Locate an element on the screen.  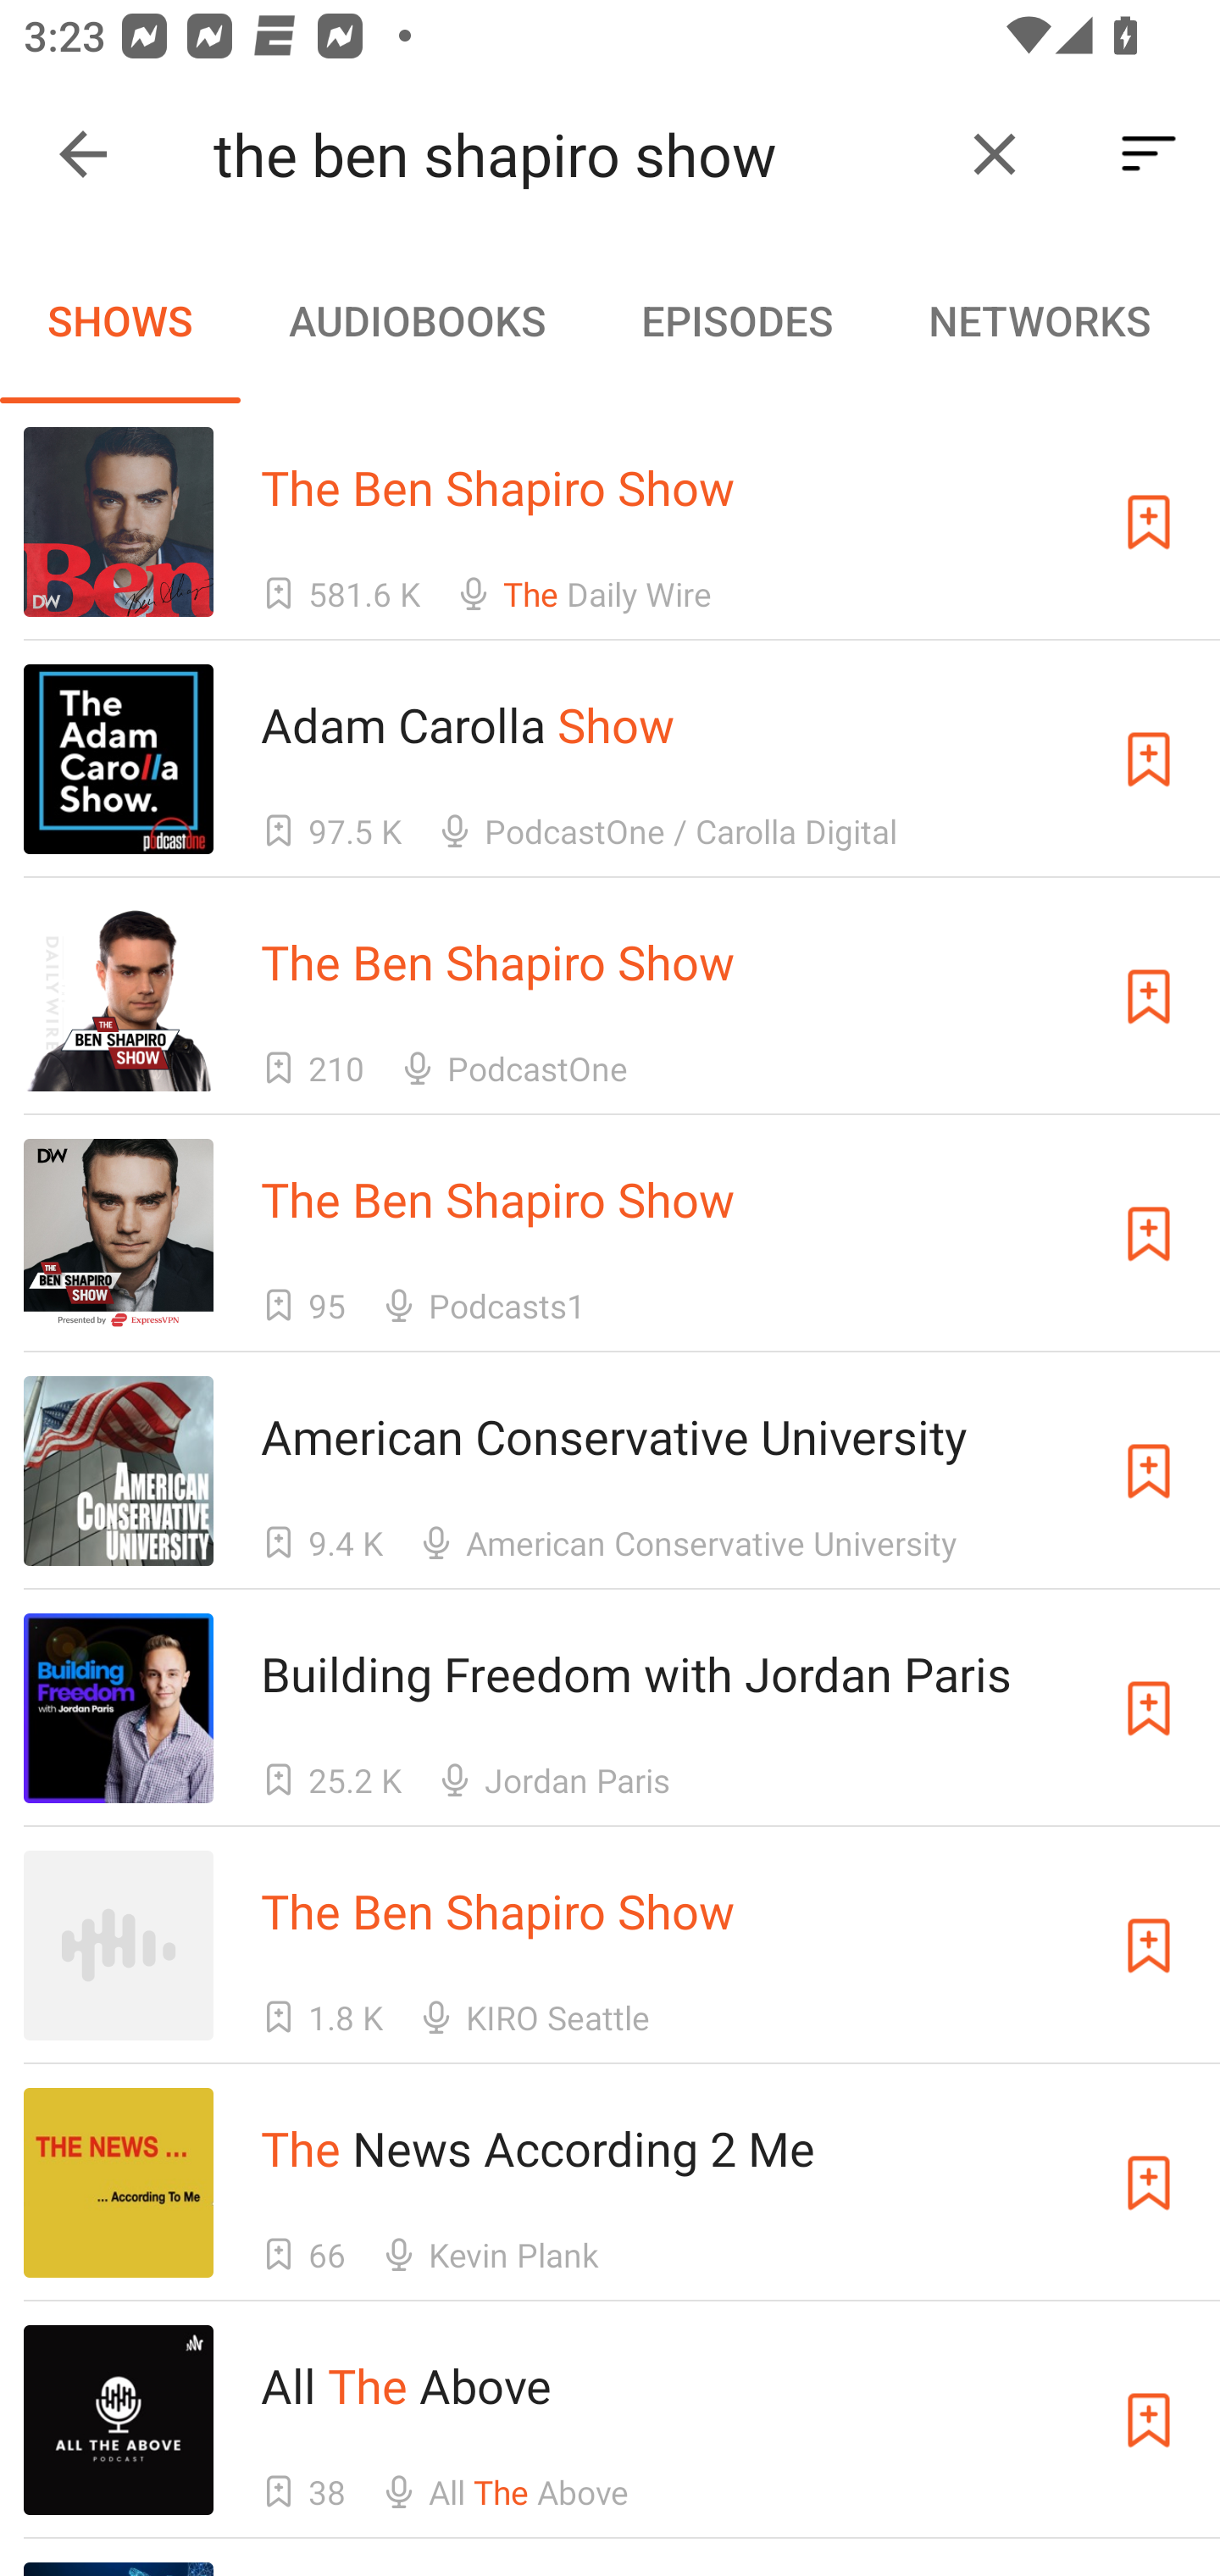
Clear query is located at coordinates (995, 154).